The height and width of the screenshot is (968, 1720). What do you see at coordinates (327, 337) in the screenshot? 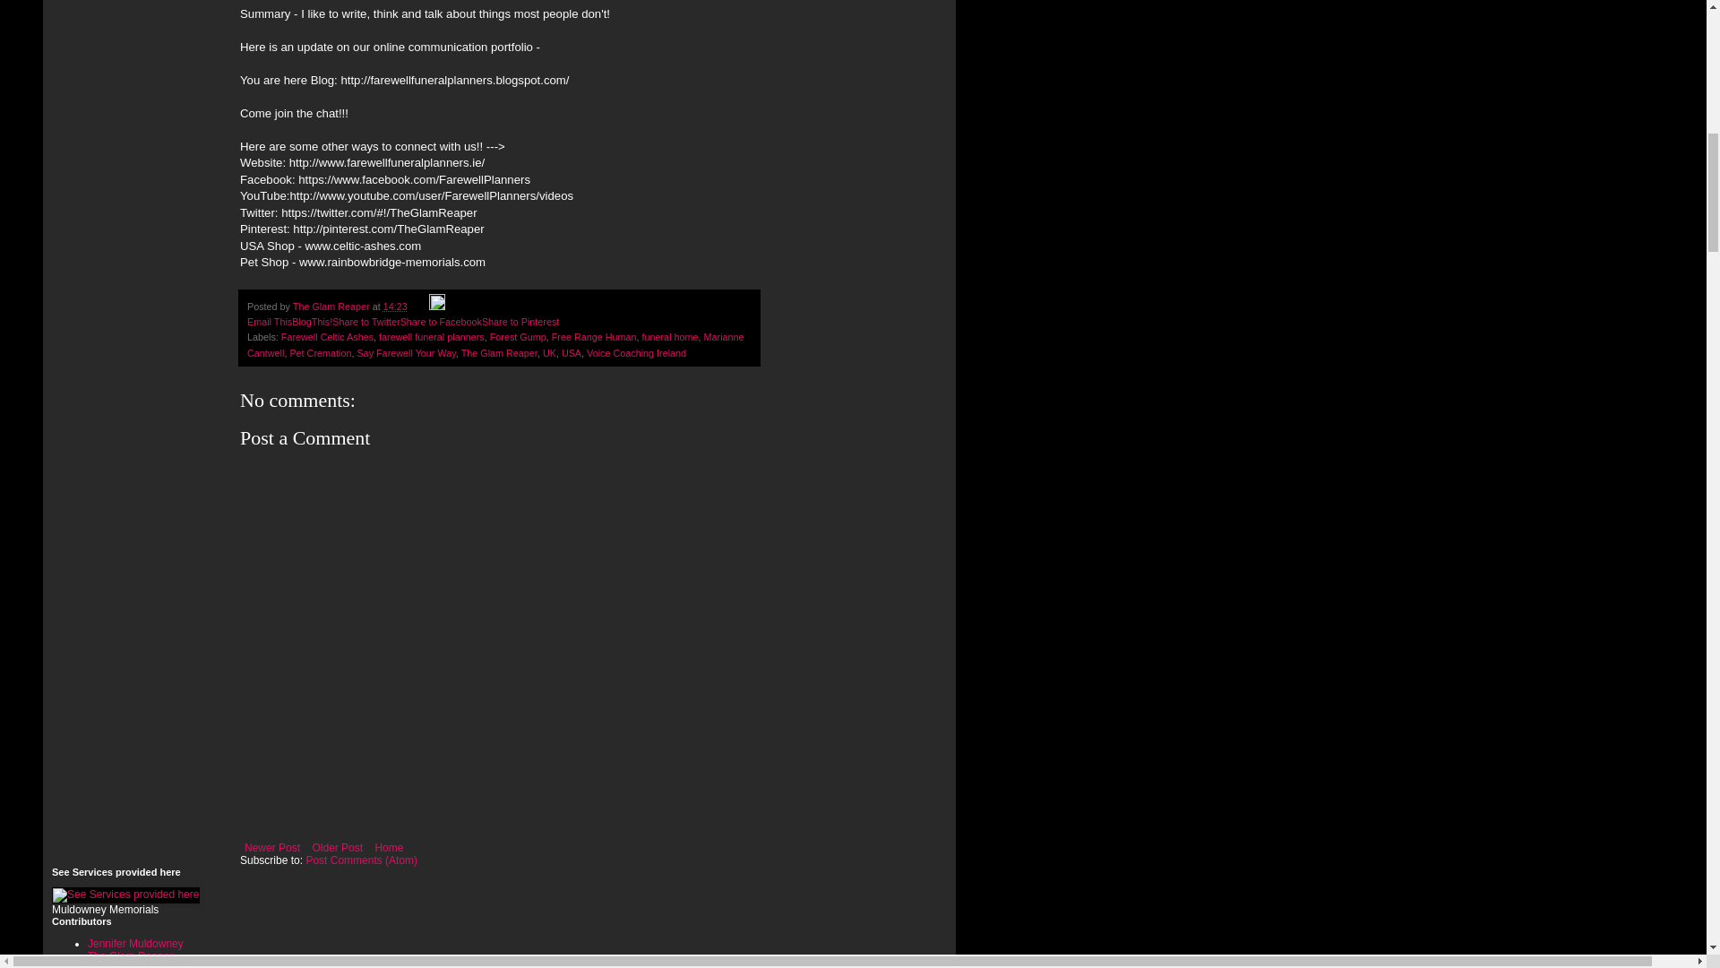
I see `Farewell Celtic Ashes` at bounding box center [327, 337].